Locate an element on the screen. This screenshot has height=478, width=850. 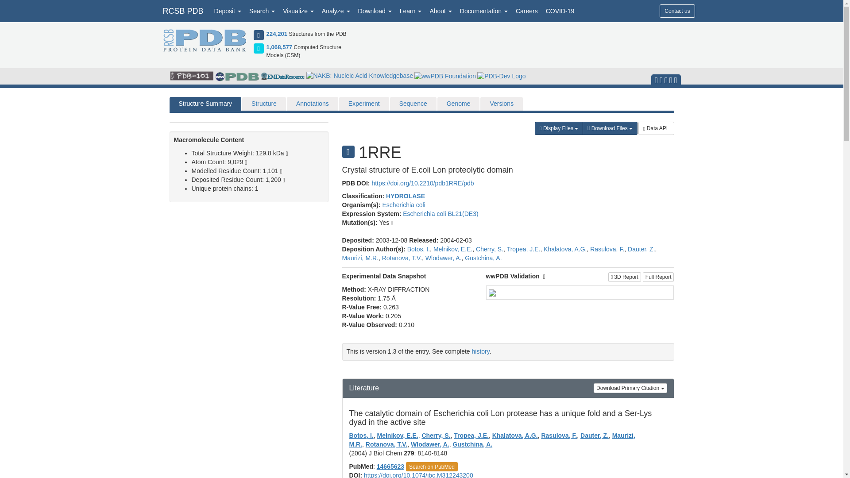
RCSB PDB is located at coordinates (182, 11).